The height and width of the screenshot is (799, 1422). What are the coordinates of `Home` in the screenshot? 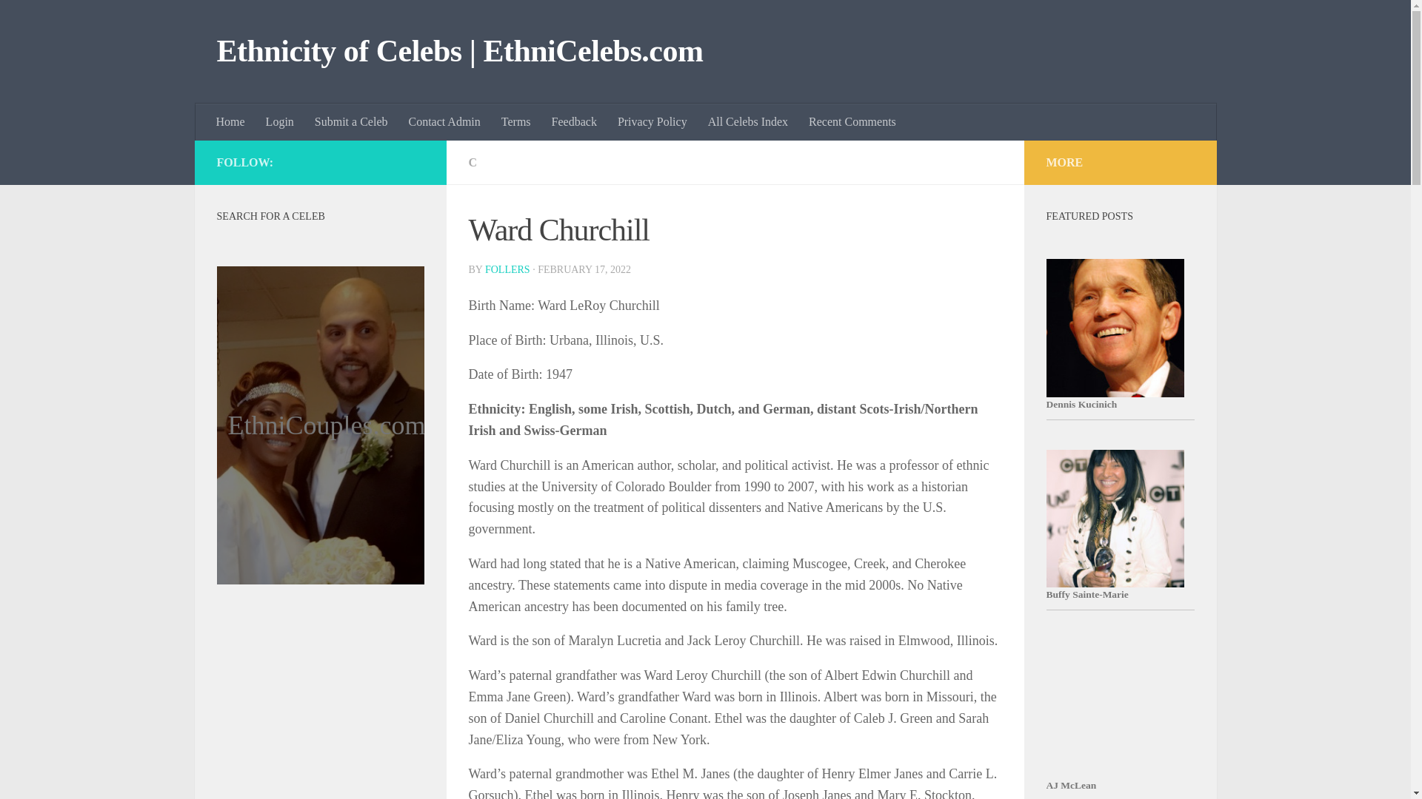 It's located at (231, 122).